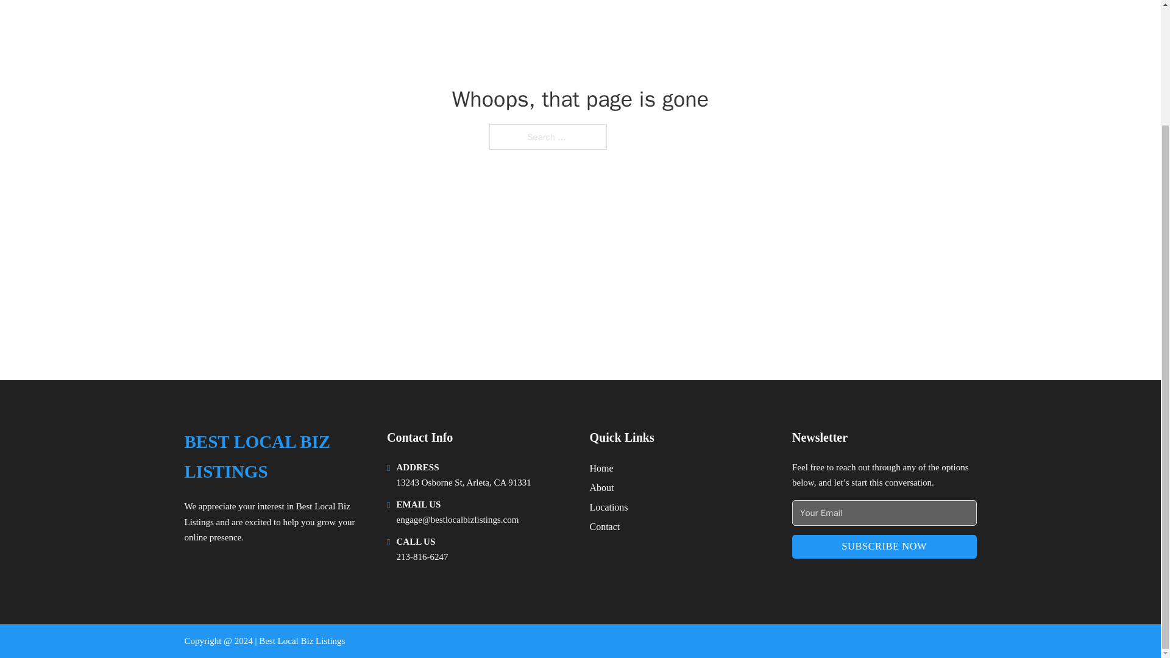 This screenshot has height=658, width=1170. Describe the element at coordinates (601, 468) in the screenshot. I see `Home` at that location.